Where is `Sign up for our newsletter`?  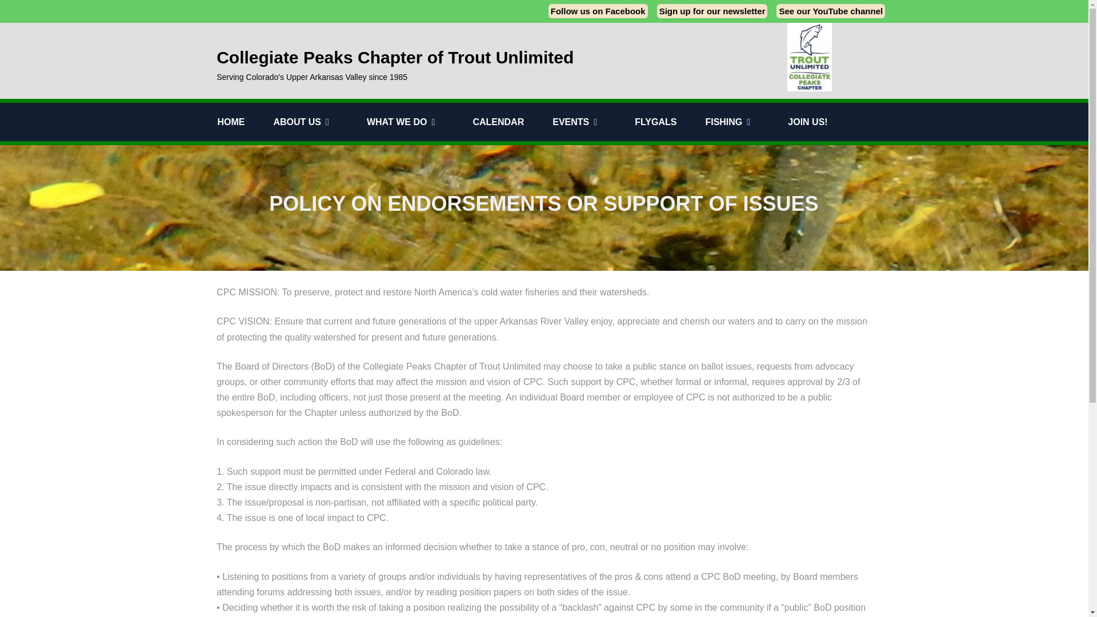
Sign up for our newsletter is located at coordinates (712, 11).